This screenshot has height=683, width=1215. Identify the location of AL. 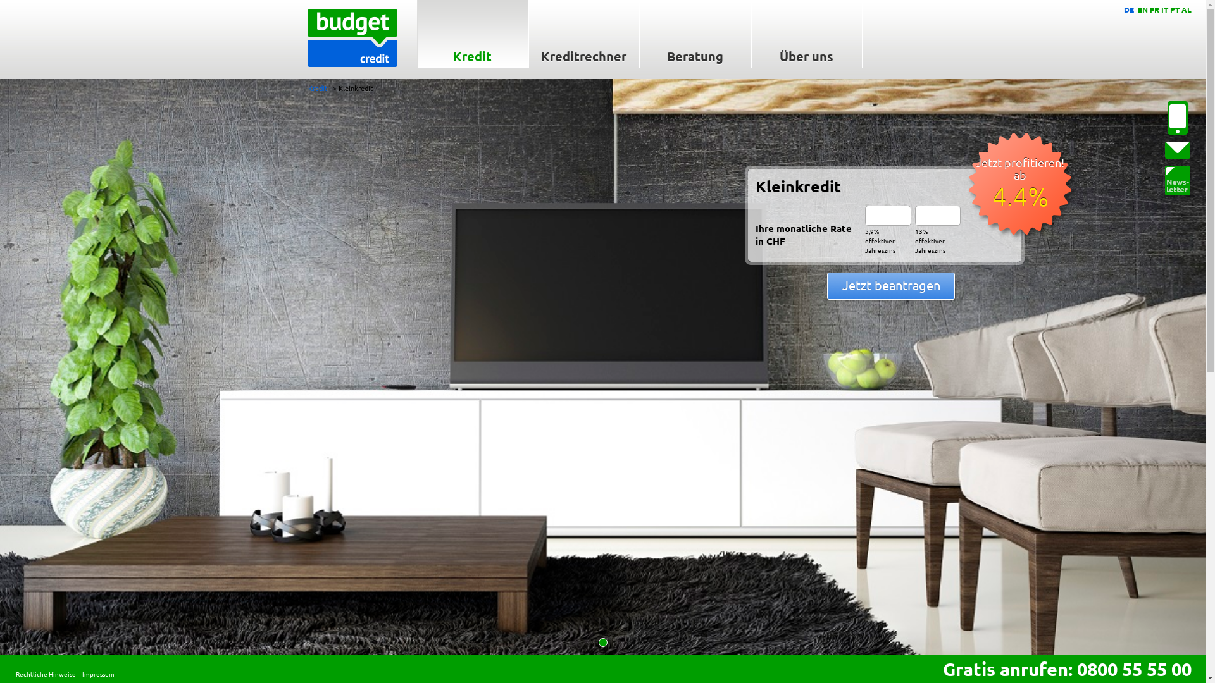
(1187, 9).